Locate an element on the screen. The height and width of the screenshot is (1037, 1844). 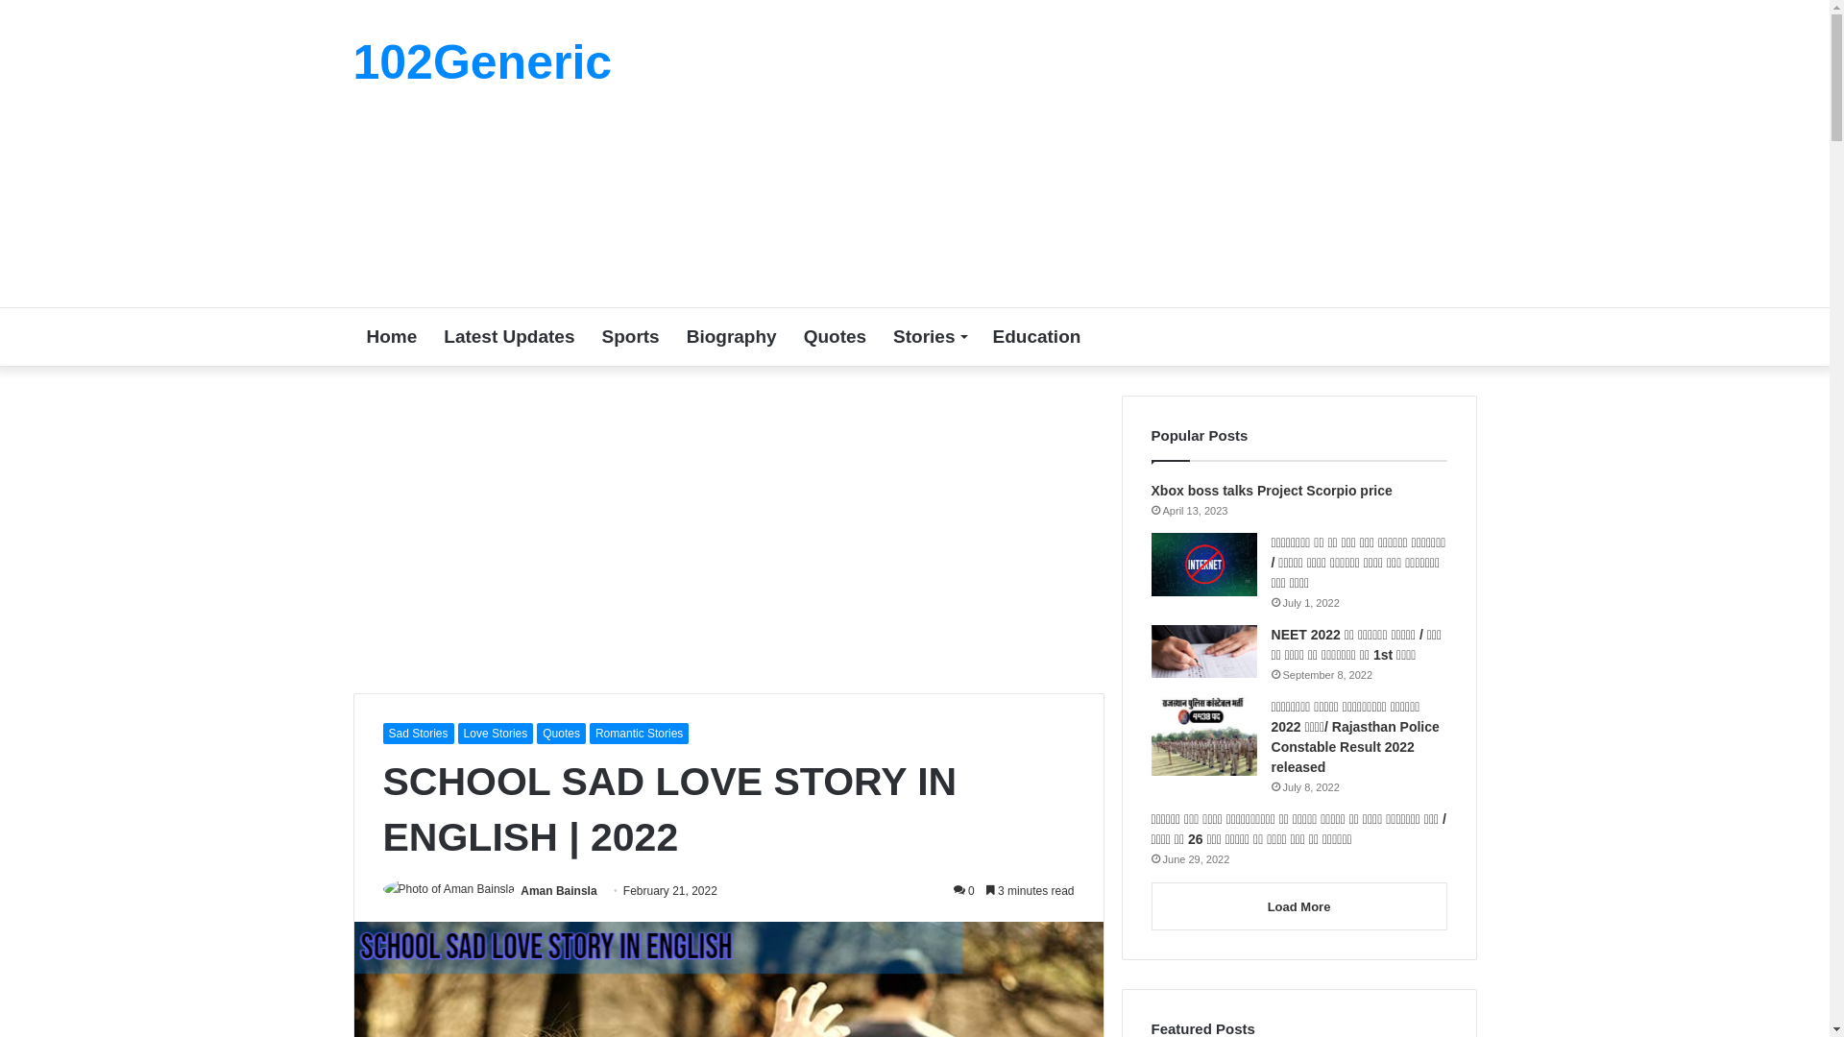
Load More is located at coordinates (1299, 906).